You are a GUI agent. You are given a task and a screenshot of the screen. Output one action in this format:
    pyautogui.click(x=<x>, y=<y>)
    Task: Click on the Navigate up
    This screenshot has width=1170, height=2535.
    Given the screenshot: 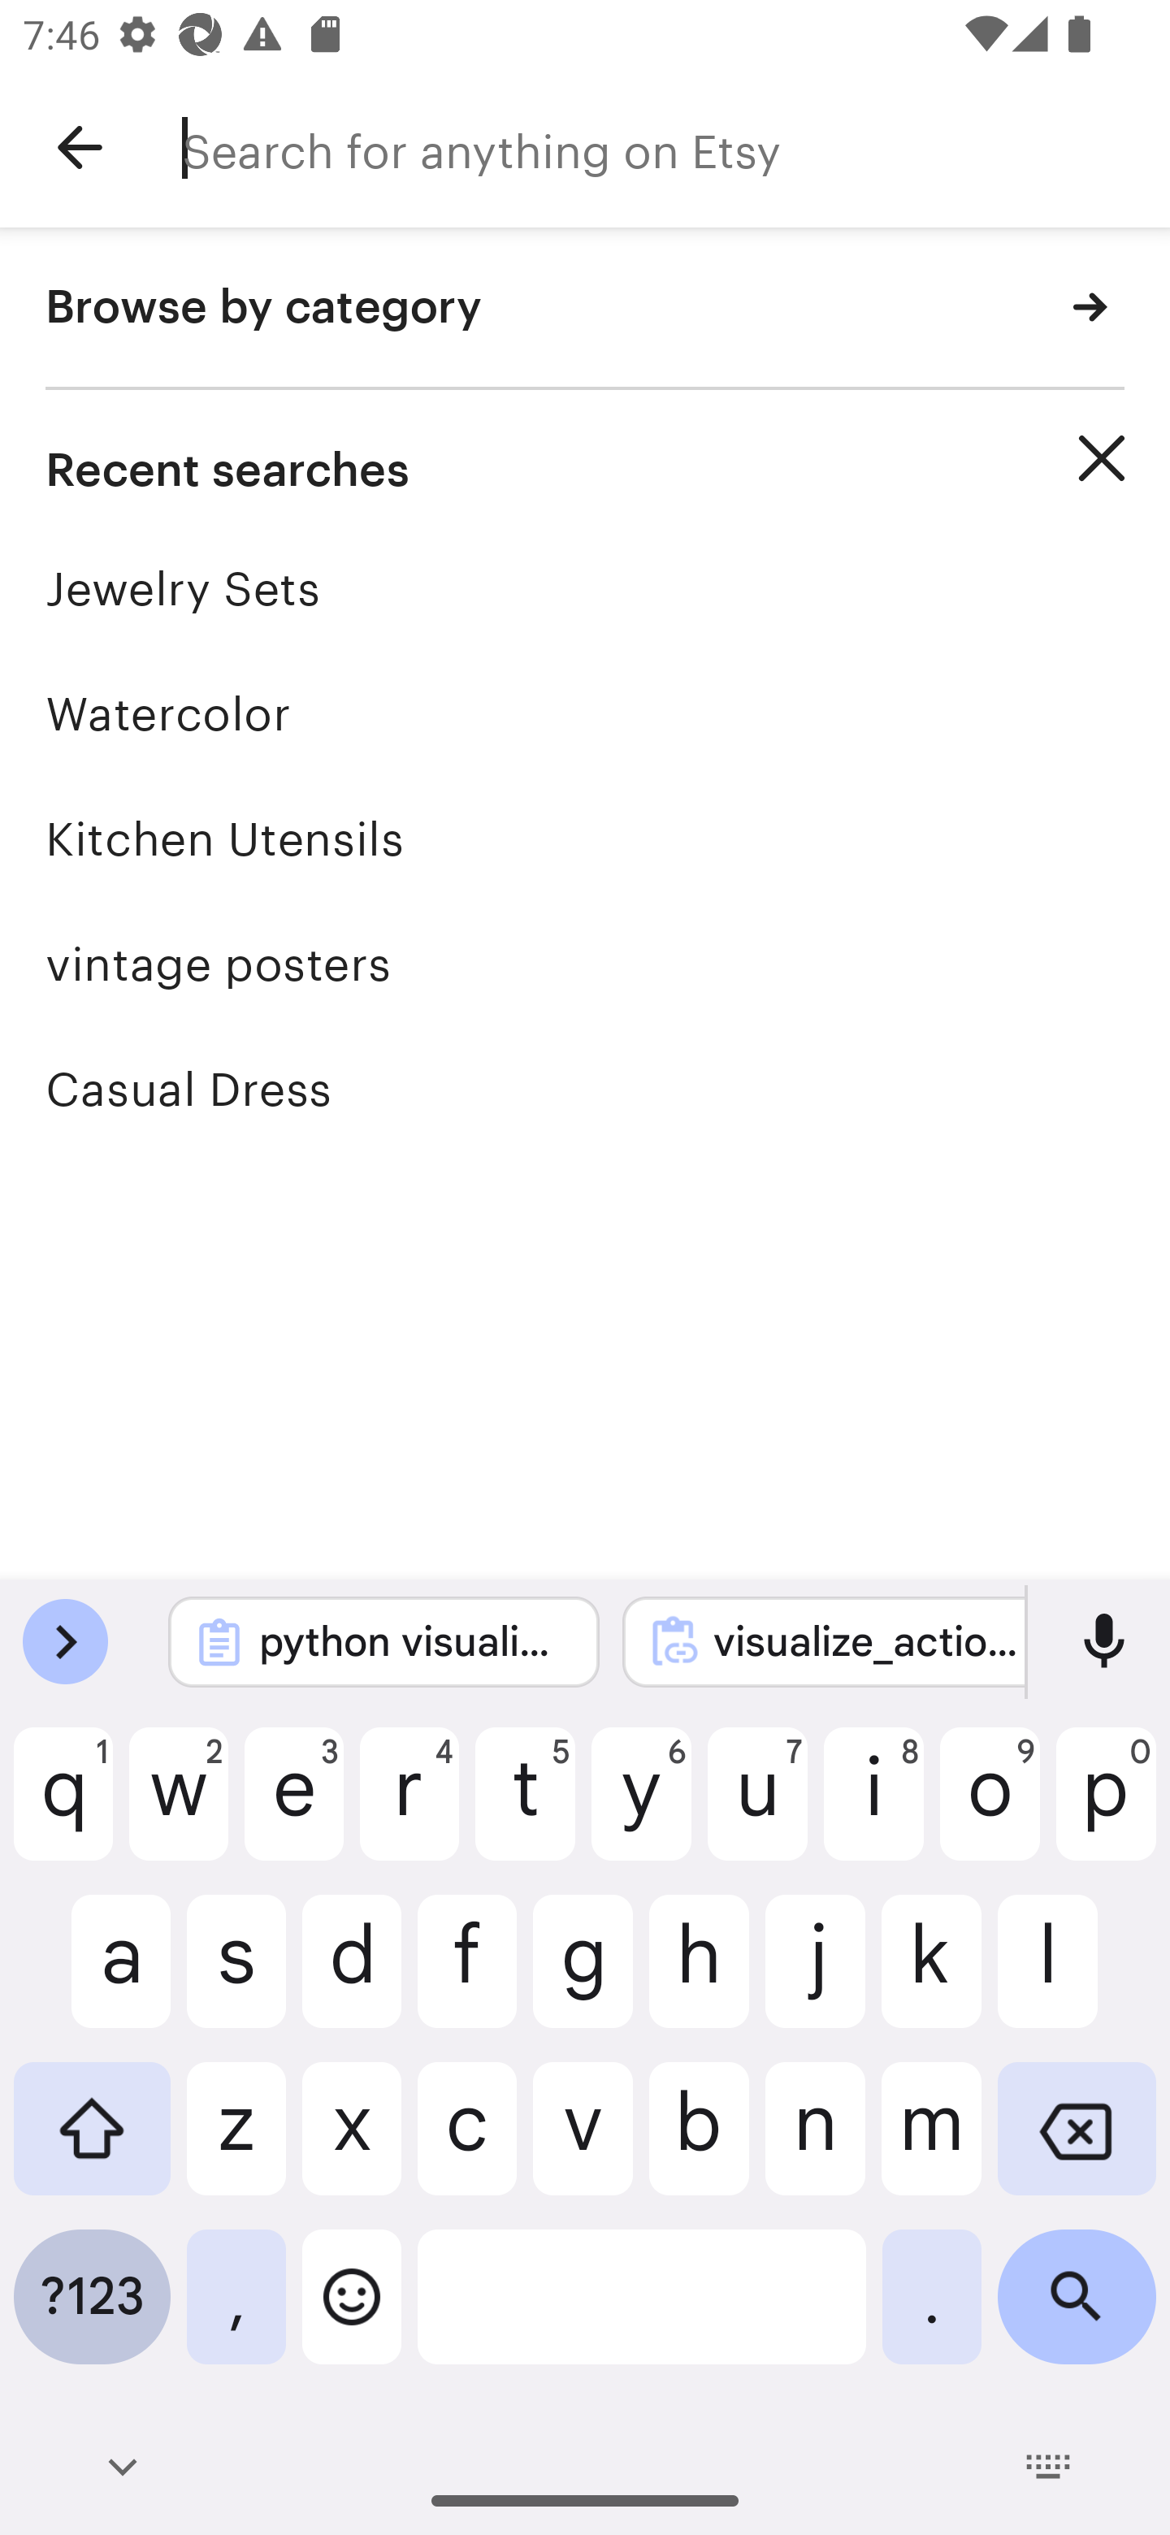 What is the action you would take?
    pyautogui.click(x=80, y=148)
    